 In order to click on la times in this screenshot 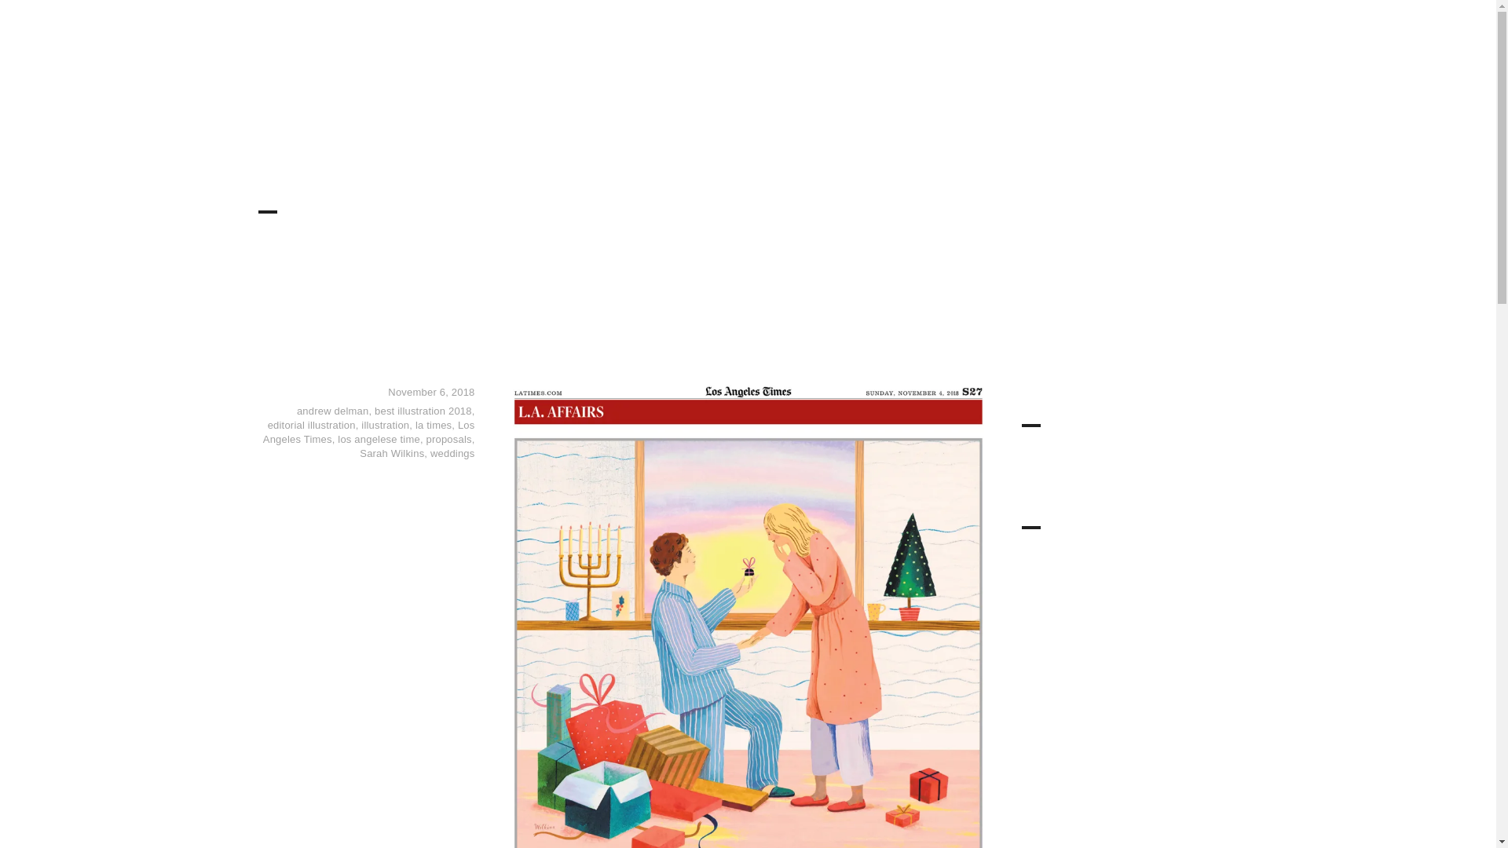, I will do `click(434, 424)`.